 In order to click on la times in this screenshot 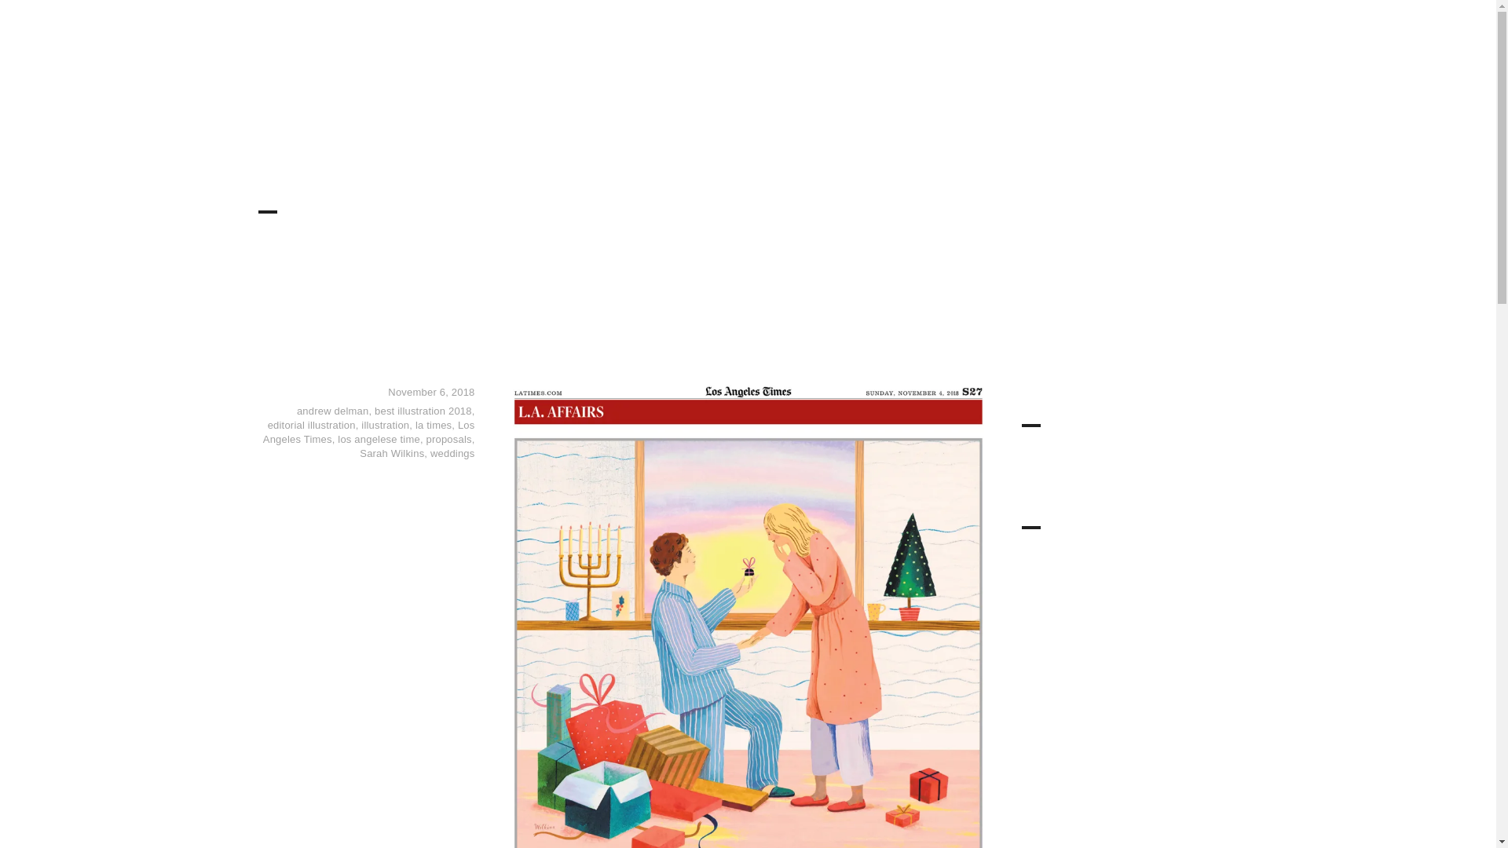, I will do `click(434, 424)`.